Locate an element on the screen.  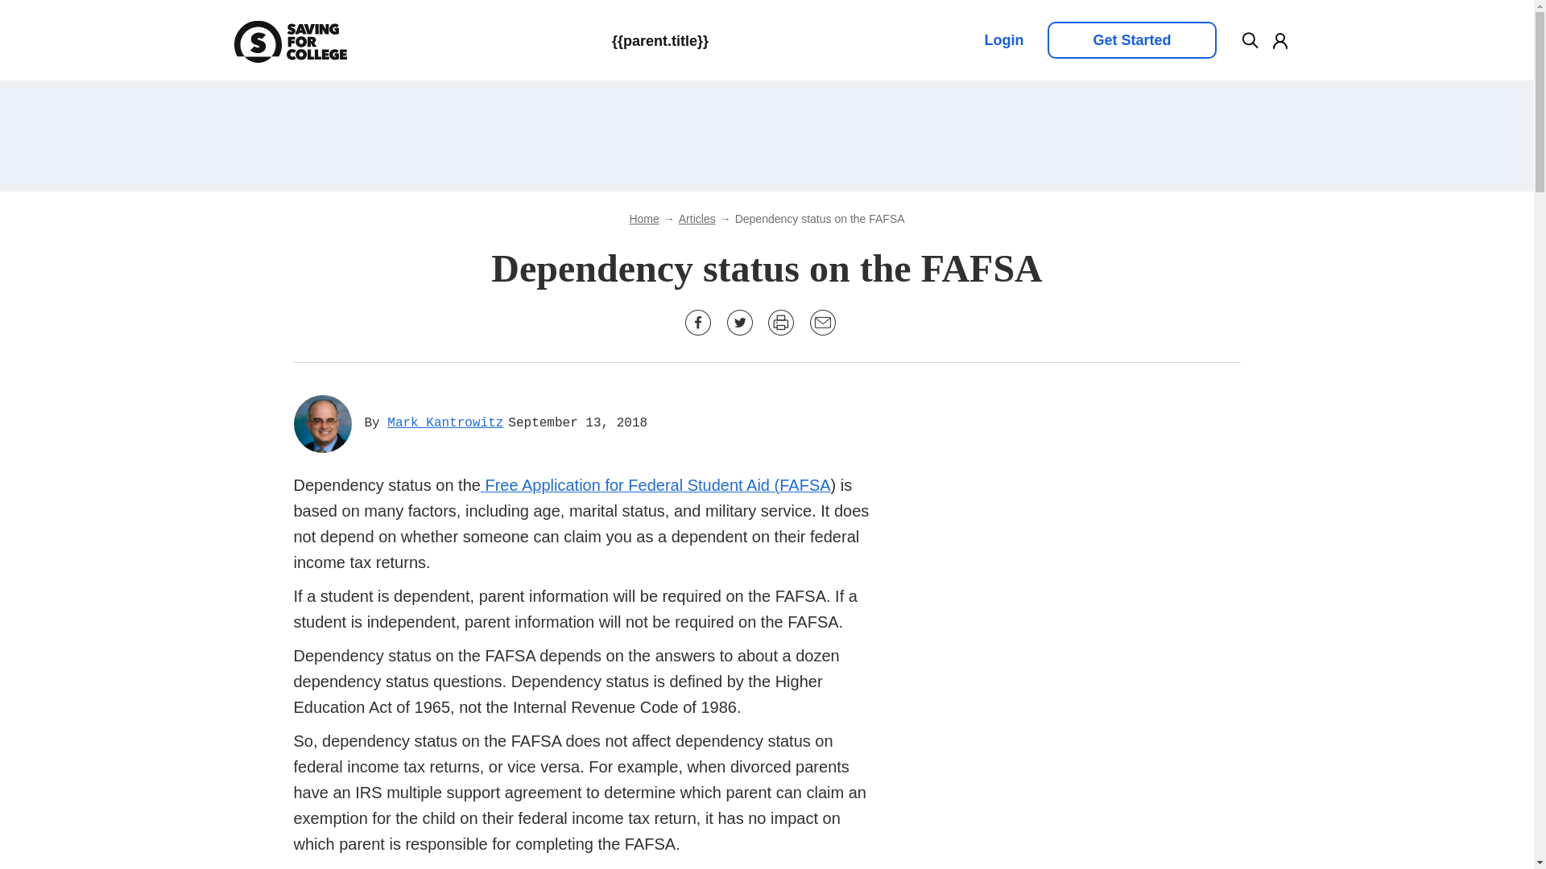
Get Started is located at coordinates (1131, 40).